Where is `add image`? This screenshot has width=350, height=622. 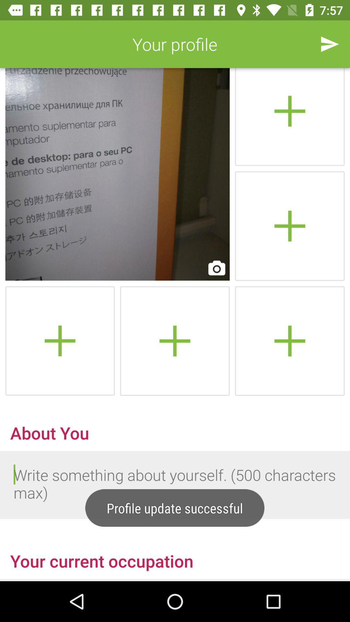 add image is located at coordinates (60, 341).